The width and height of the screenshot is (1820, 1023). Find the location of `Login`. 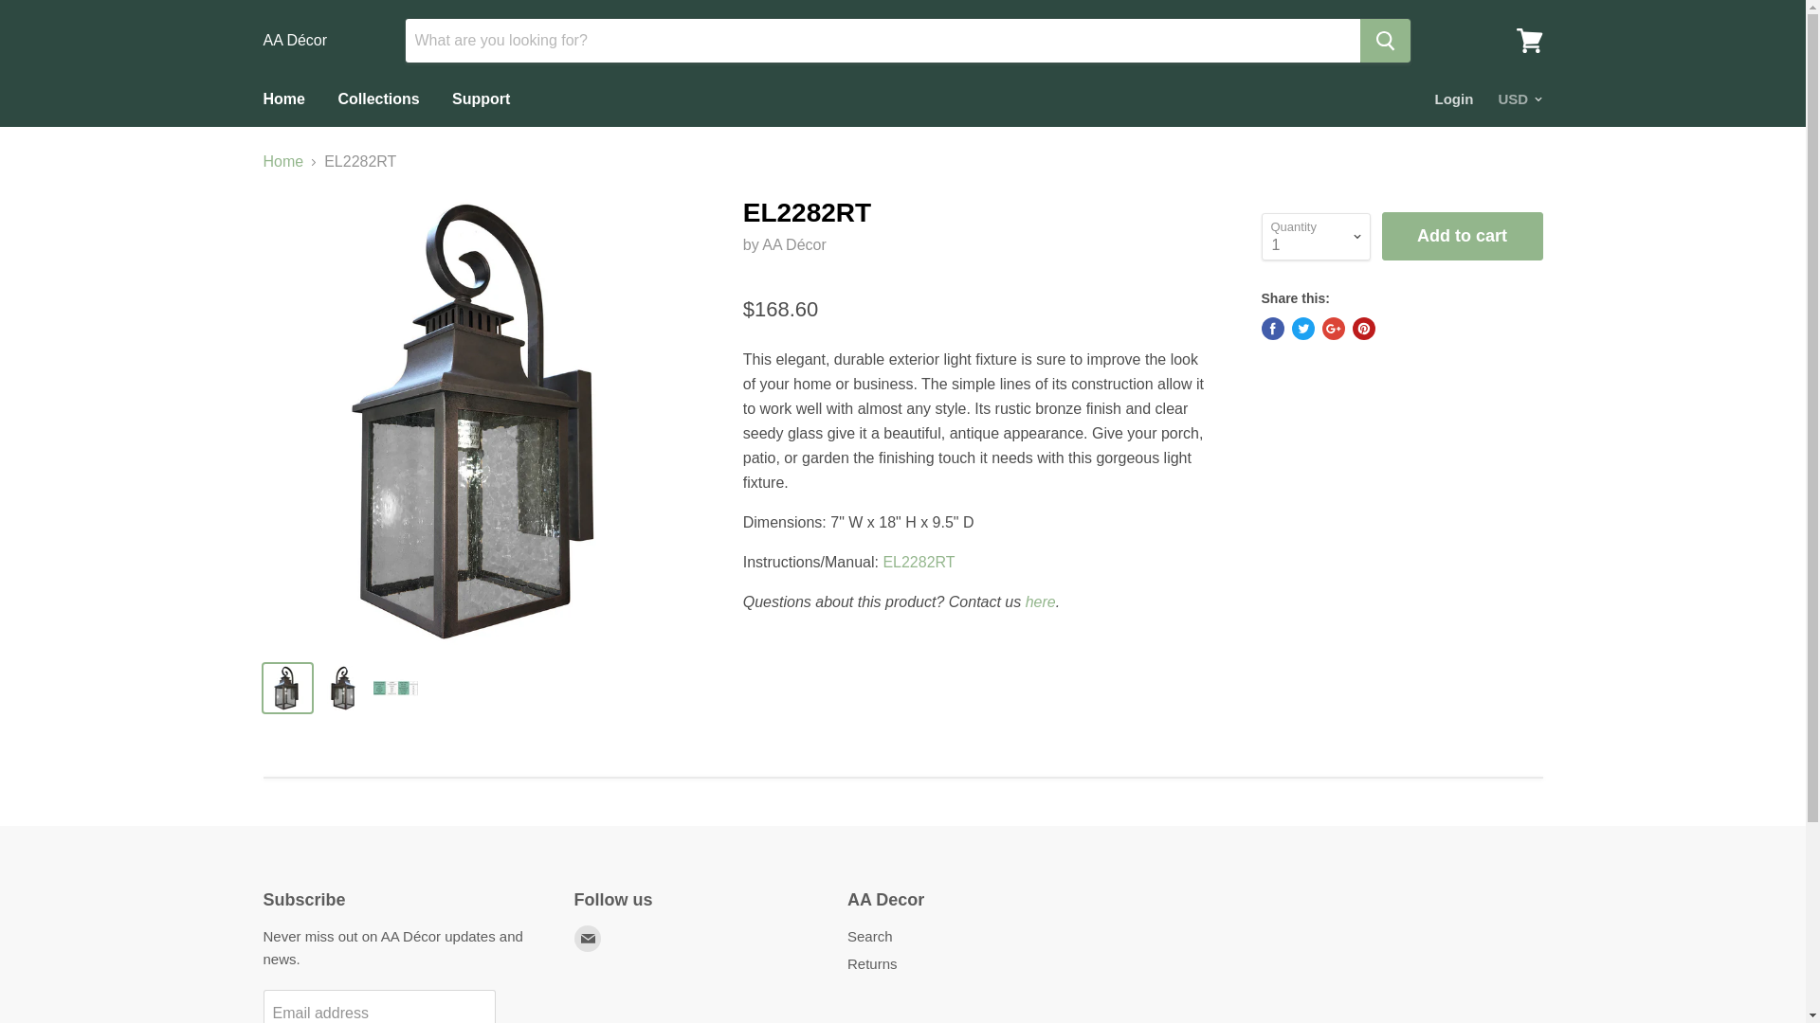

Login is located at coordinates (1454, 99).